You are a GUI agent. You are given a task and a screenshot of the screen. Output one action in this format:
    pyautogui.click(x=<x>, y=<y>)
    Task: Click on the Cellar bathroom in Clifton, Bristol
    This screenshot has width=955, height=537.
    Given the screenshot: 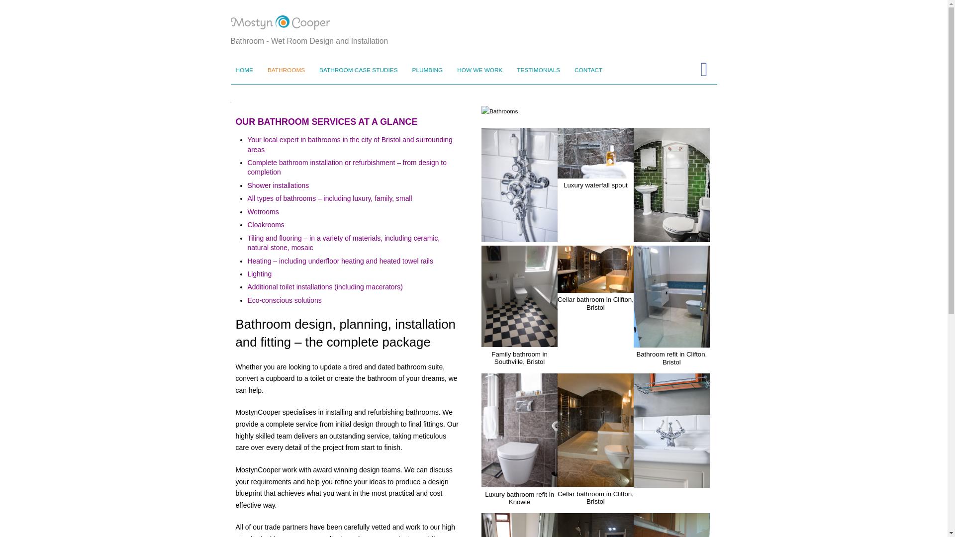 What is the action you would take?
    pyautogui.click(x=596, y=480)
    